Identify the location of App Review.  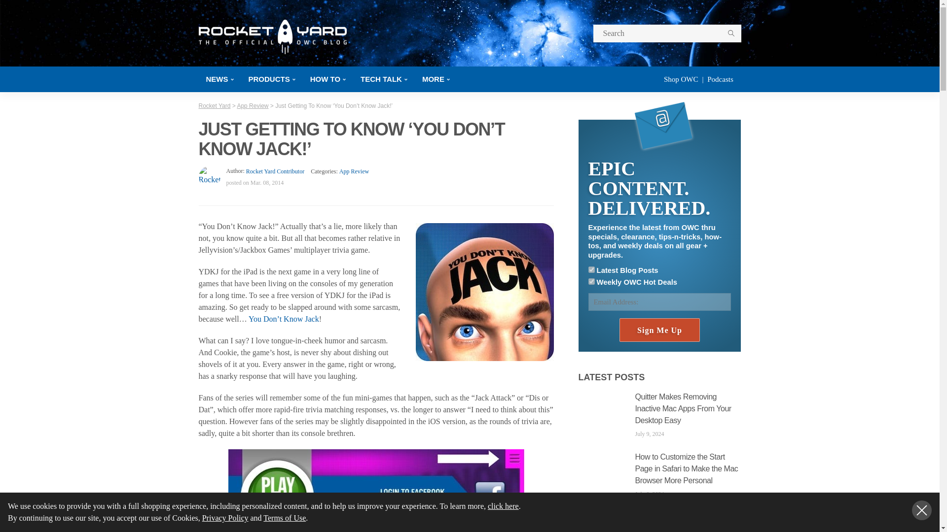
(354, 171).